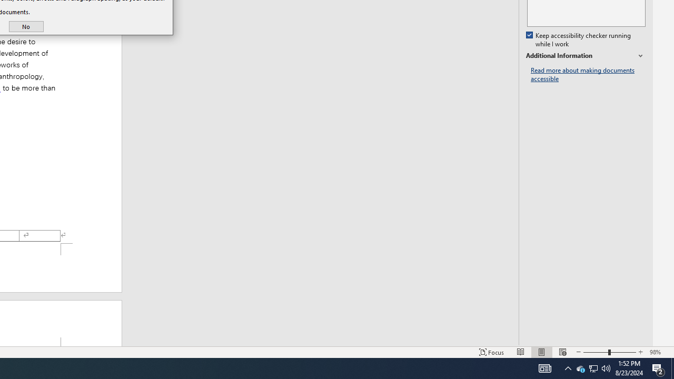 The height and width of the screenshot is (379, 674). What do you see at coordinates (586, 56) in the screenshot?
I see `Additional Information` at bounding box center [586, 56].